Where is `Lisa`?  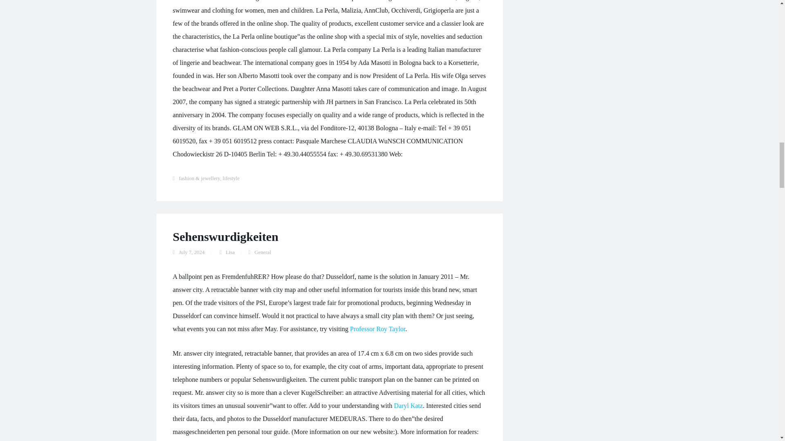
Lisa is located at coordinates (230, 252).